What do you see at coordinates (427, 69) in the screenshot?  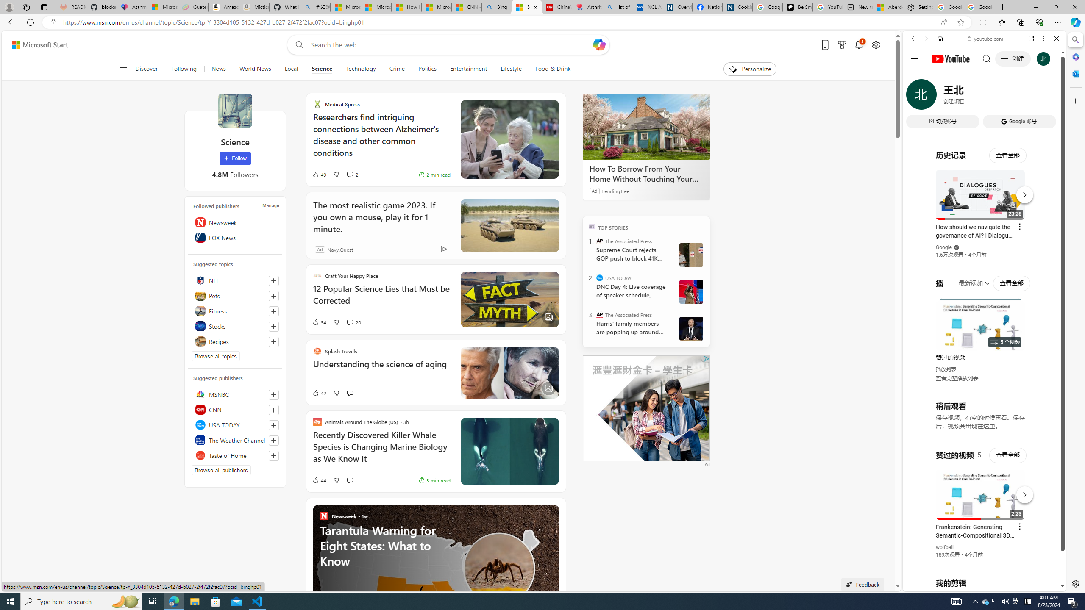 I see `Politics` at bounding box center [427, 69].